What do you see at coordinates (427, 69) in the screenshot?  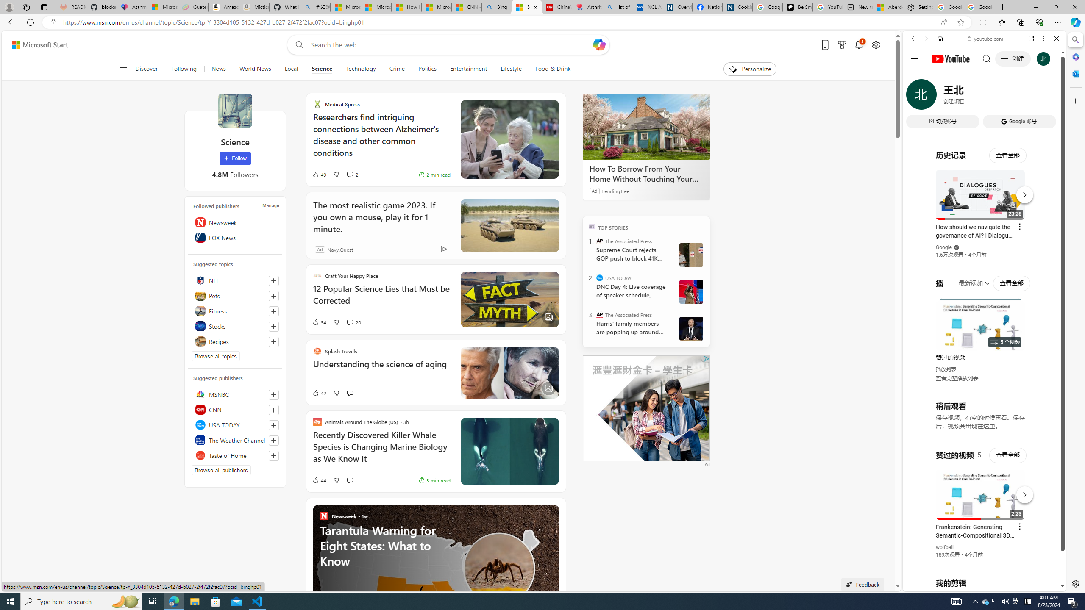 I see `Politics` at bounding box center [427, 69].